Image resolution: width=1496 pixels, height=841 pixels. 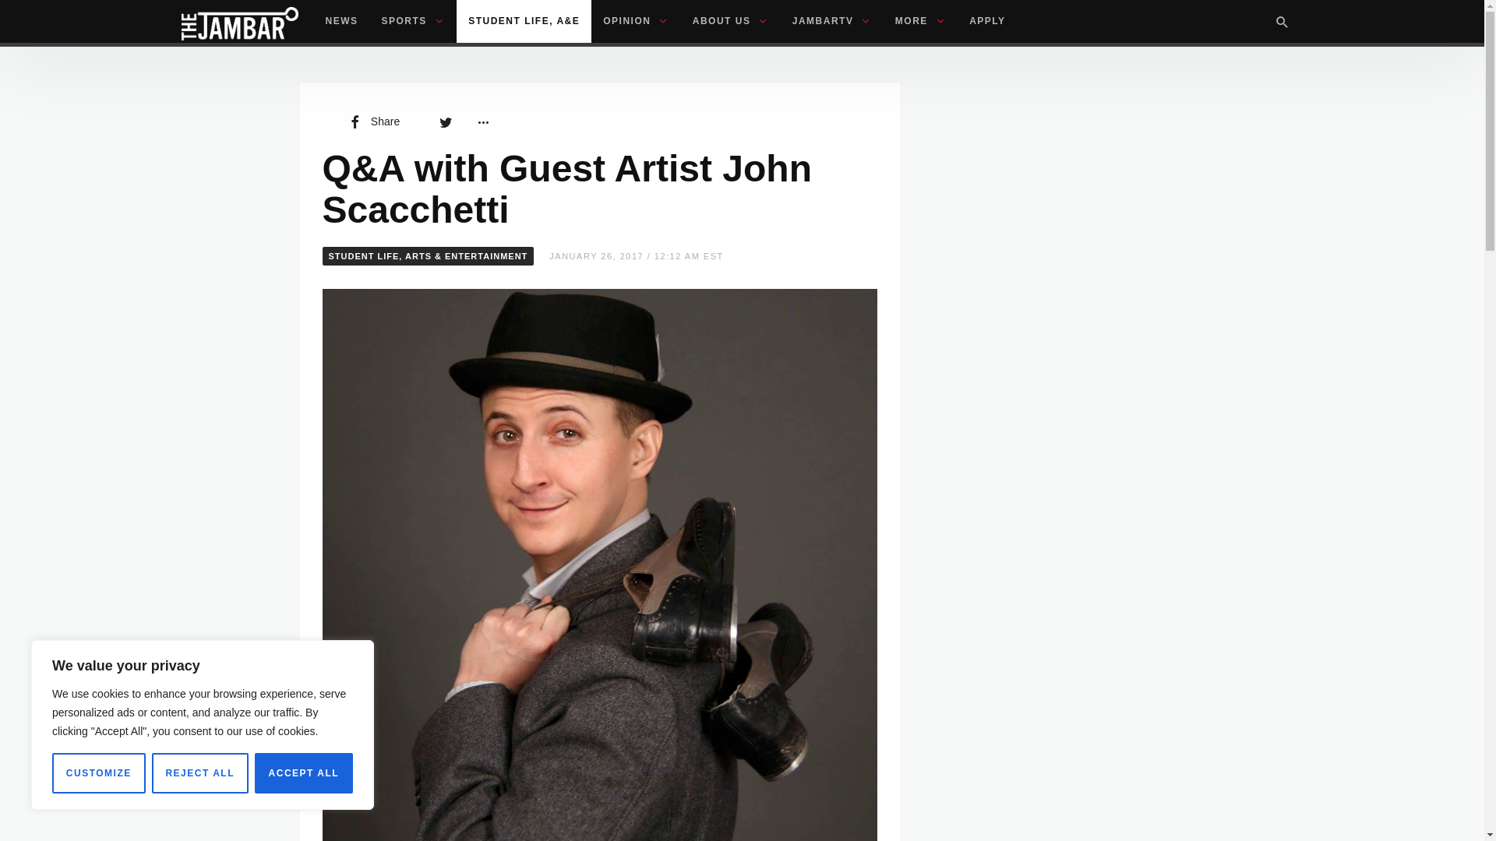 What do you see at coordinates (413, 22) in the screenshot?
I see `SPORTS` at bounding box center [413, 22].